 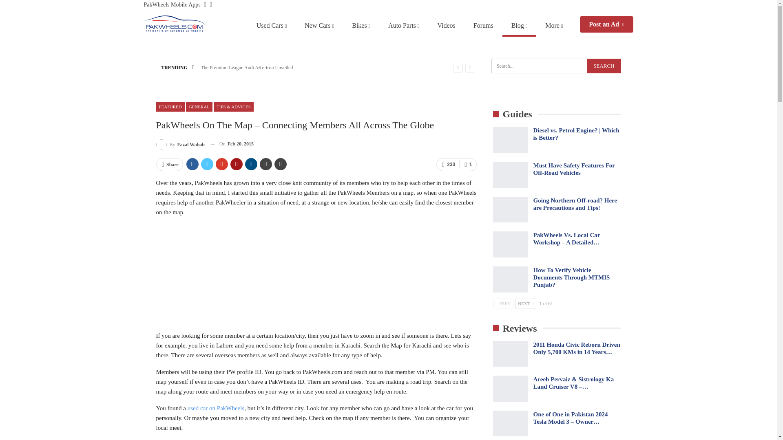 What do you see at coordinates (604, 66) in the screenshot?
I see `Search` at bounding box center [604, 66].